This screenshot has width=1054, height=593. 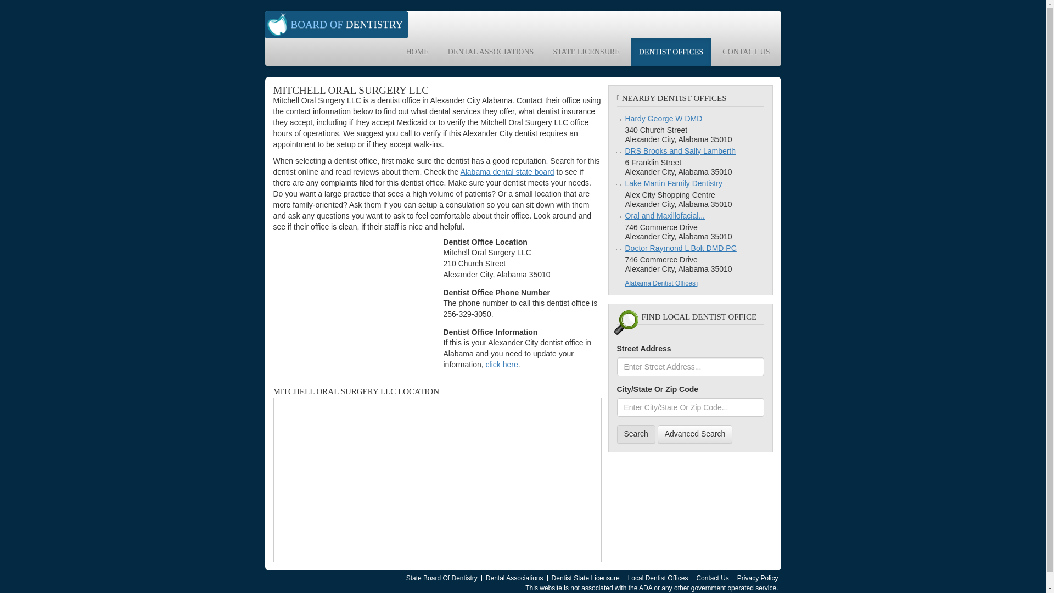 I want to click on HOME, so click(x=416, y=52).